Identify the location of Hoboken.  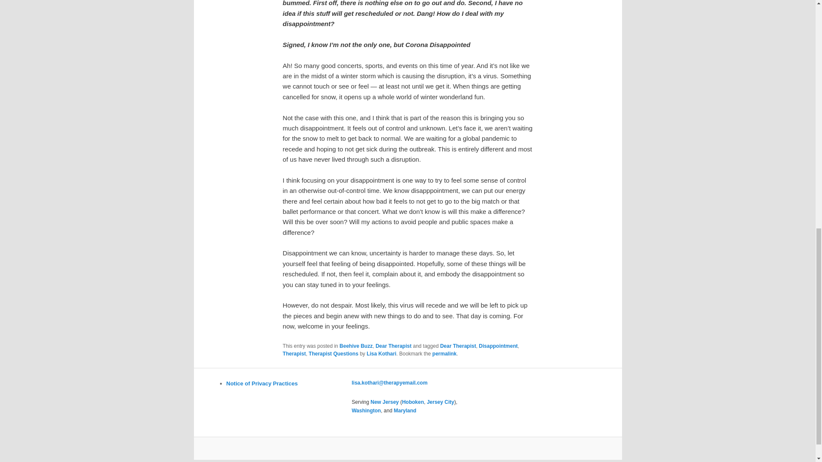
(413, 402).